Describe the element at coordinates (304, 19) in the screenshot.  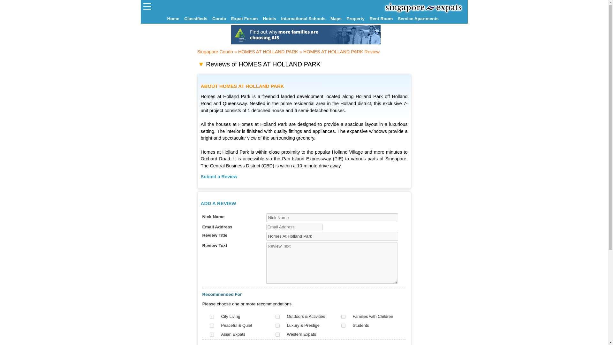
I see `International Schools` at that location.